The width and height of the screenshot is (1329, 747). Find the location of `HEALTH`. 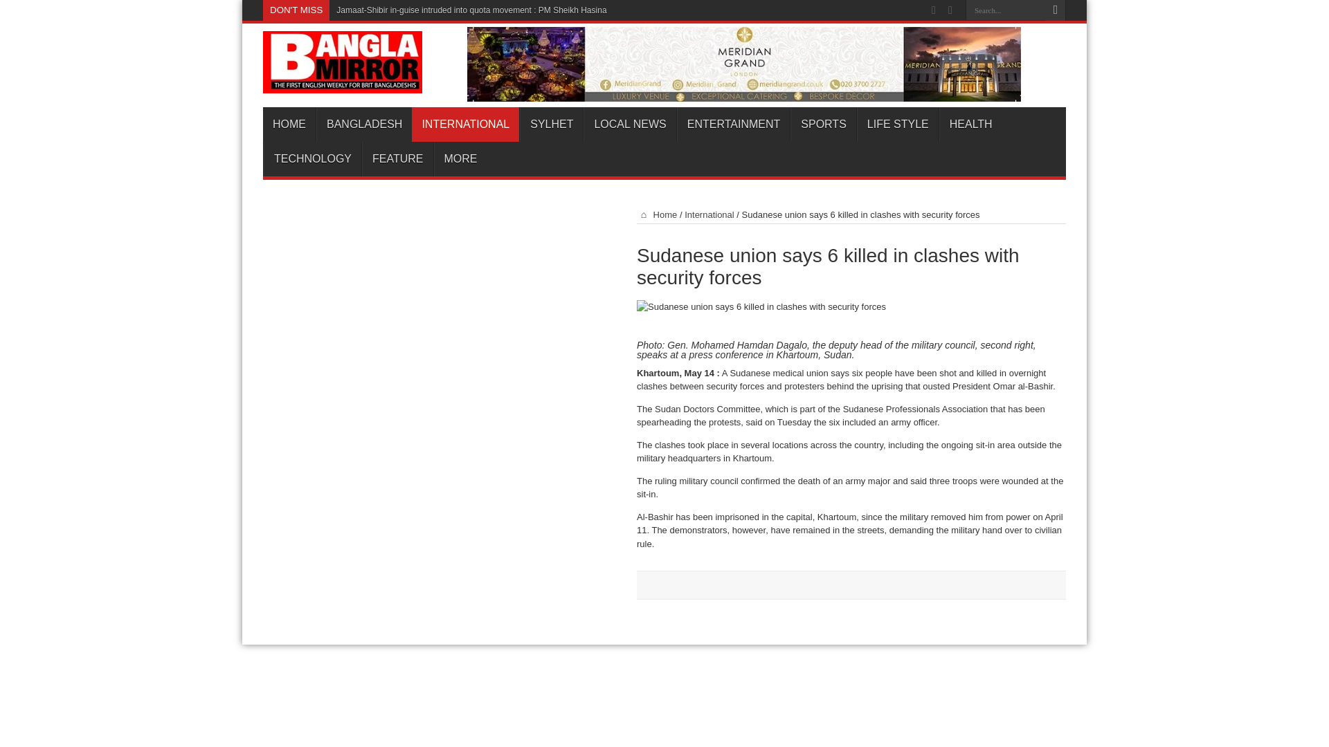

HEALTH is located at coordinates (970, 124).